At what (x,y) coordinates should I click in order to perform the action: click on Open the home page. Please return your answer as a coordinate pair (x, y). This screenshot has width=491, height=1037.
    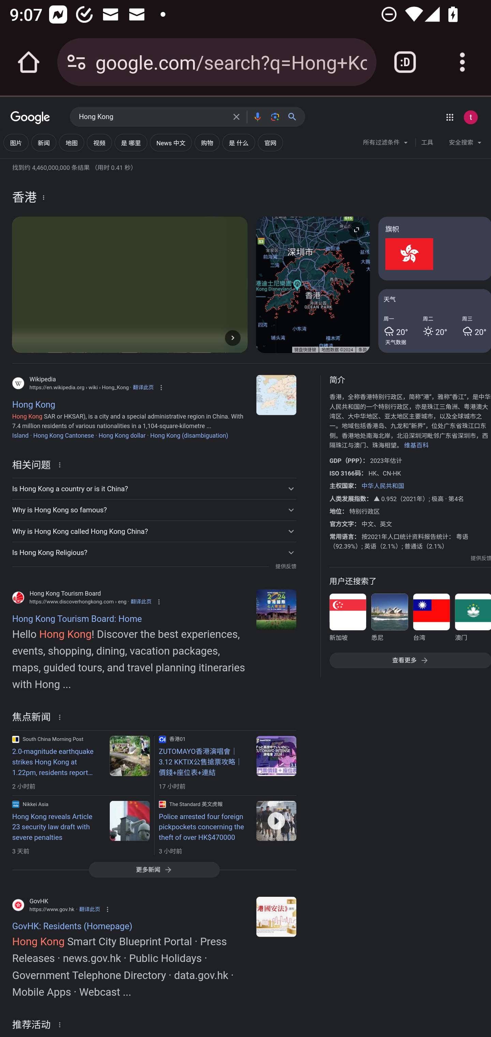
    Looking at the image, I should click on (29, 62).